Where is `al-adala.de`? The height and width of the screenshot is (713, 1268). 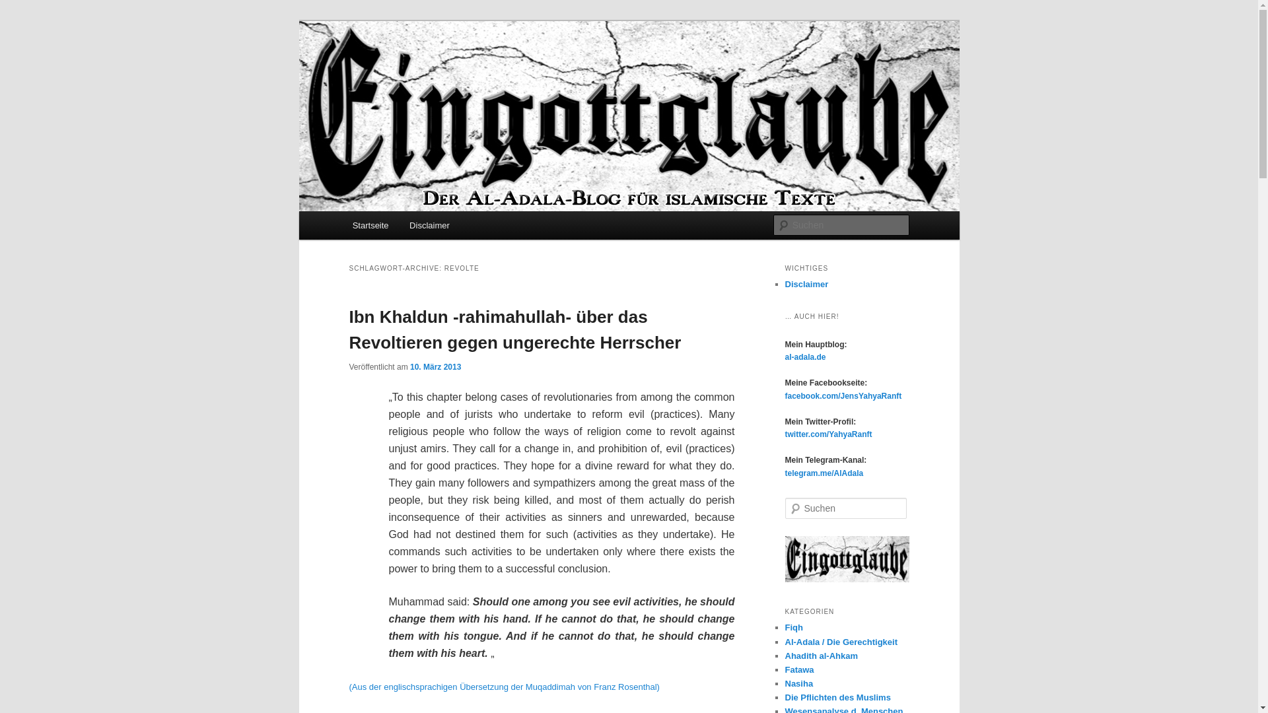 al-adala.de is located at coordinates (804, 356).